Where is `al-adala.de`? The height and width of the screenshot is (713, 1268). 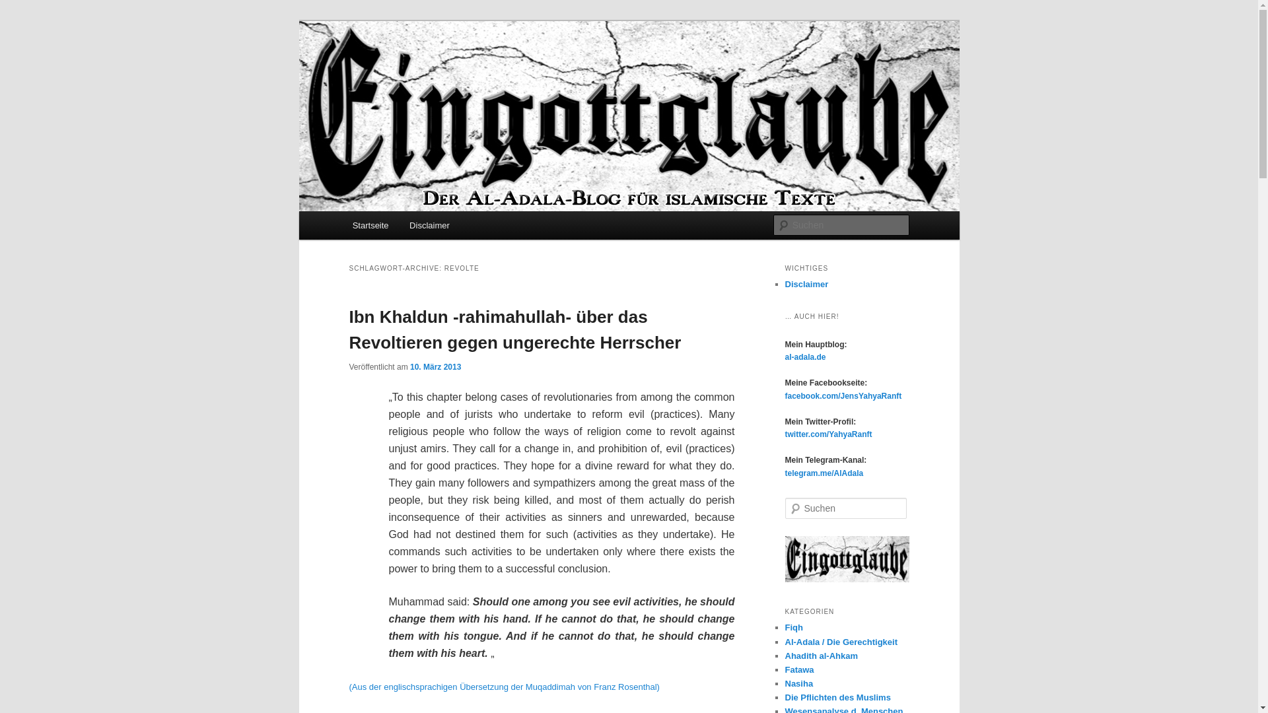 al-adala.de is located at coordinates (804, 356).